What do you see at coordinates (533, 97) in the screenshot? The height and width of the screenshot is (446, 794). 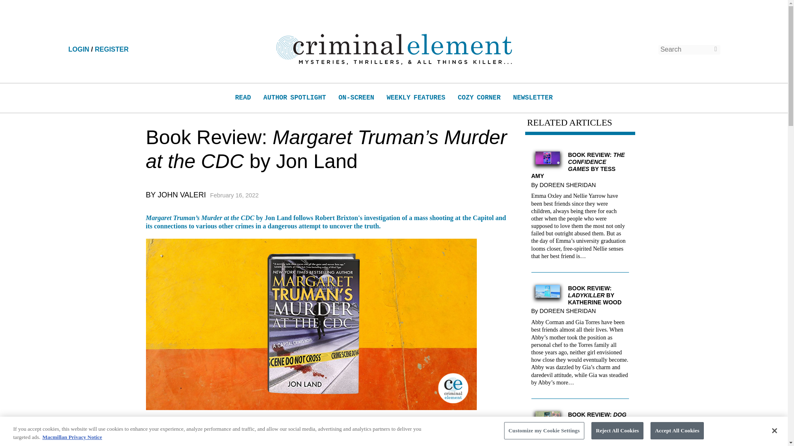 I see `NEWSLETTER` at bounding box center [533, 97].